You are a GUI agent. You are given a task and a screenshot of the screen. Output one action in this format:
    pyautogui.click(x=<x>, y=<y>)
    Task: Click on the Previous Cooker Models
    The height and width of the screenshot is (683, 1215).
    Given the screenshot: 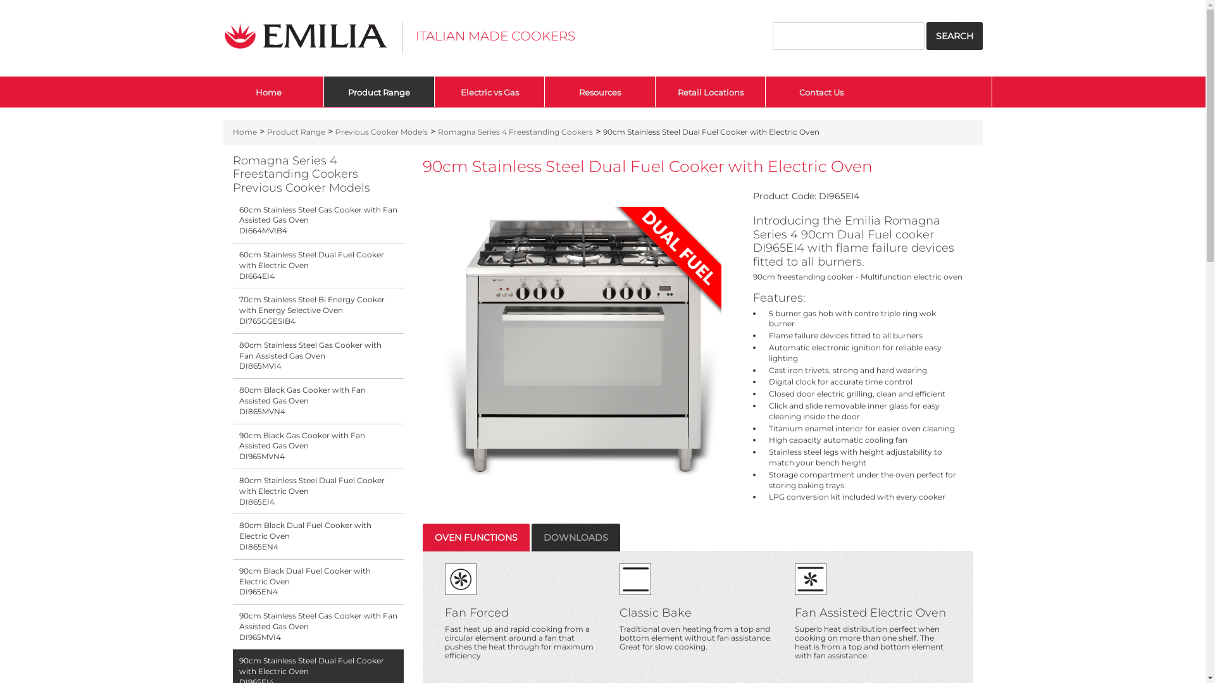 What is the action you would take?
    pyautogui.click(x=382, y=132)
    